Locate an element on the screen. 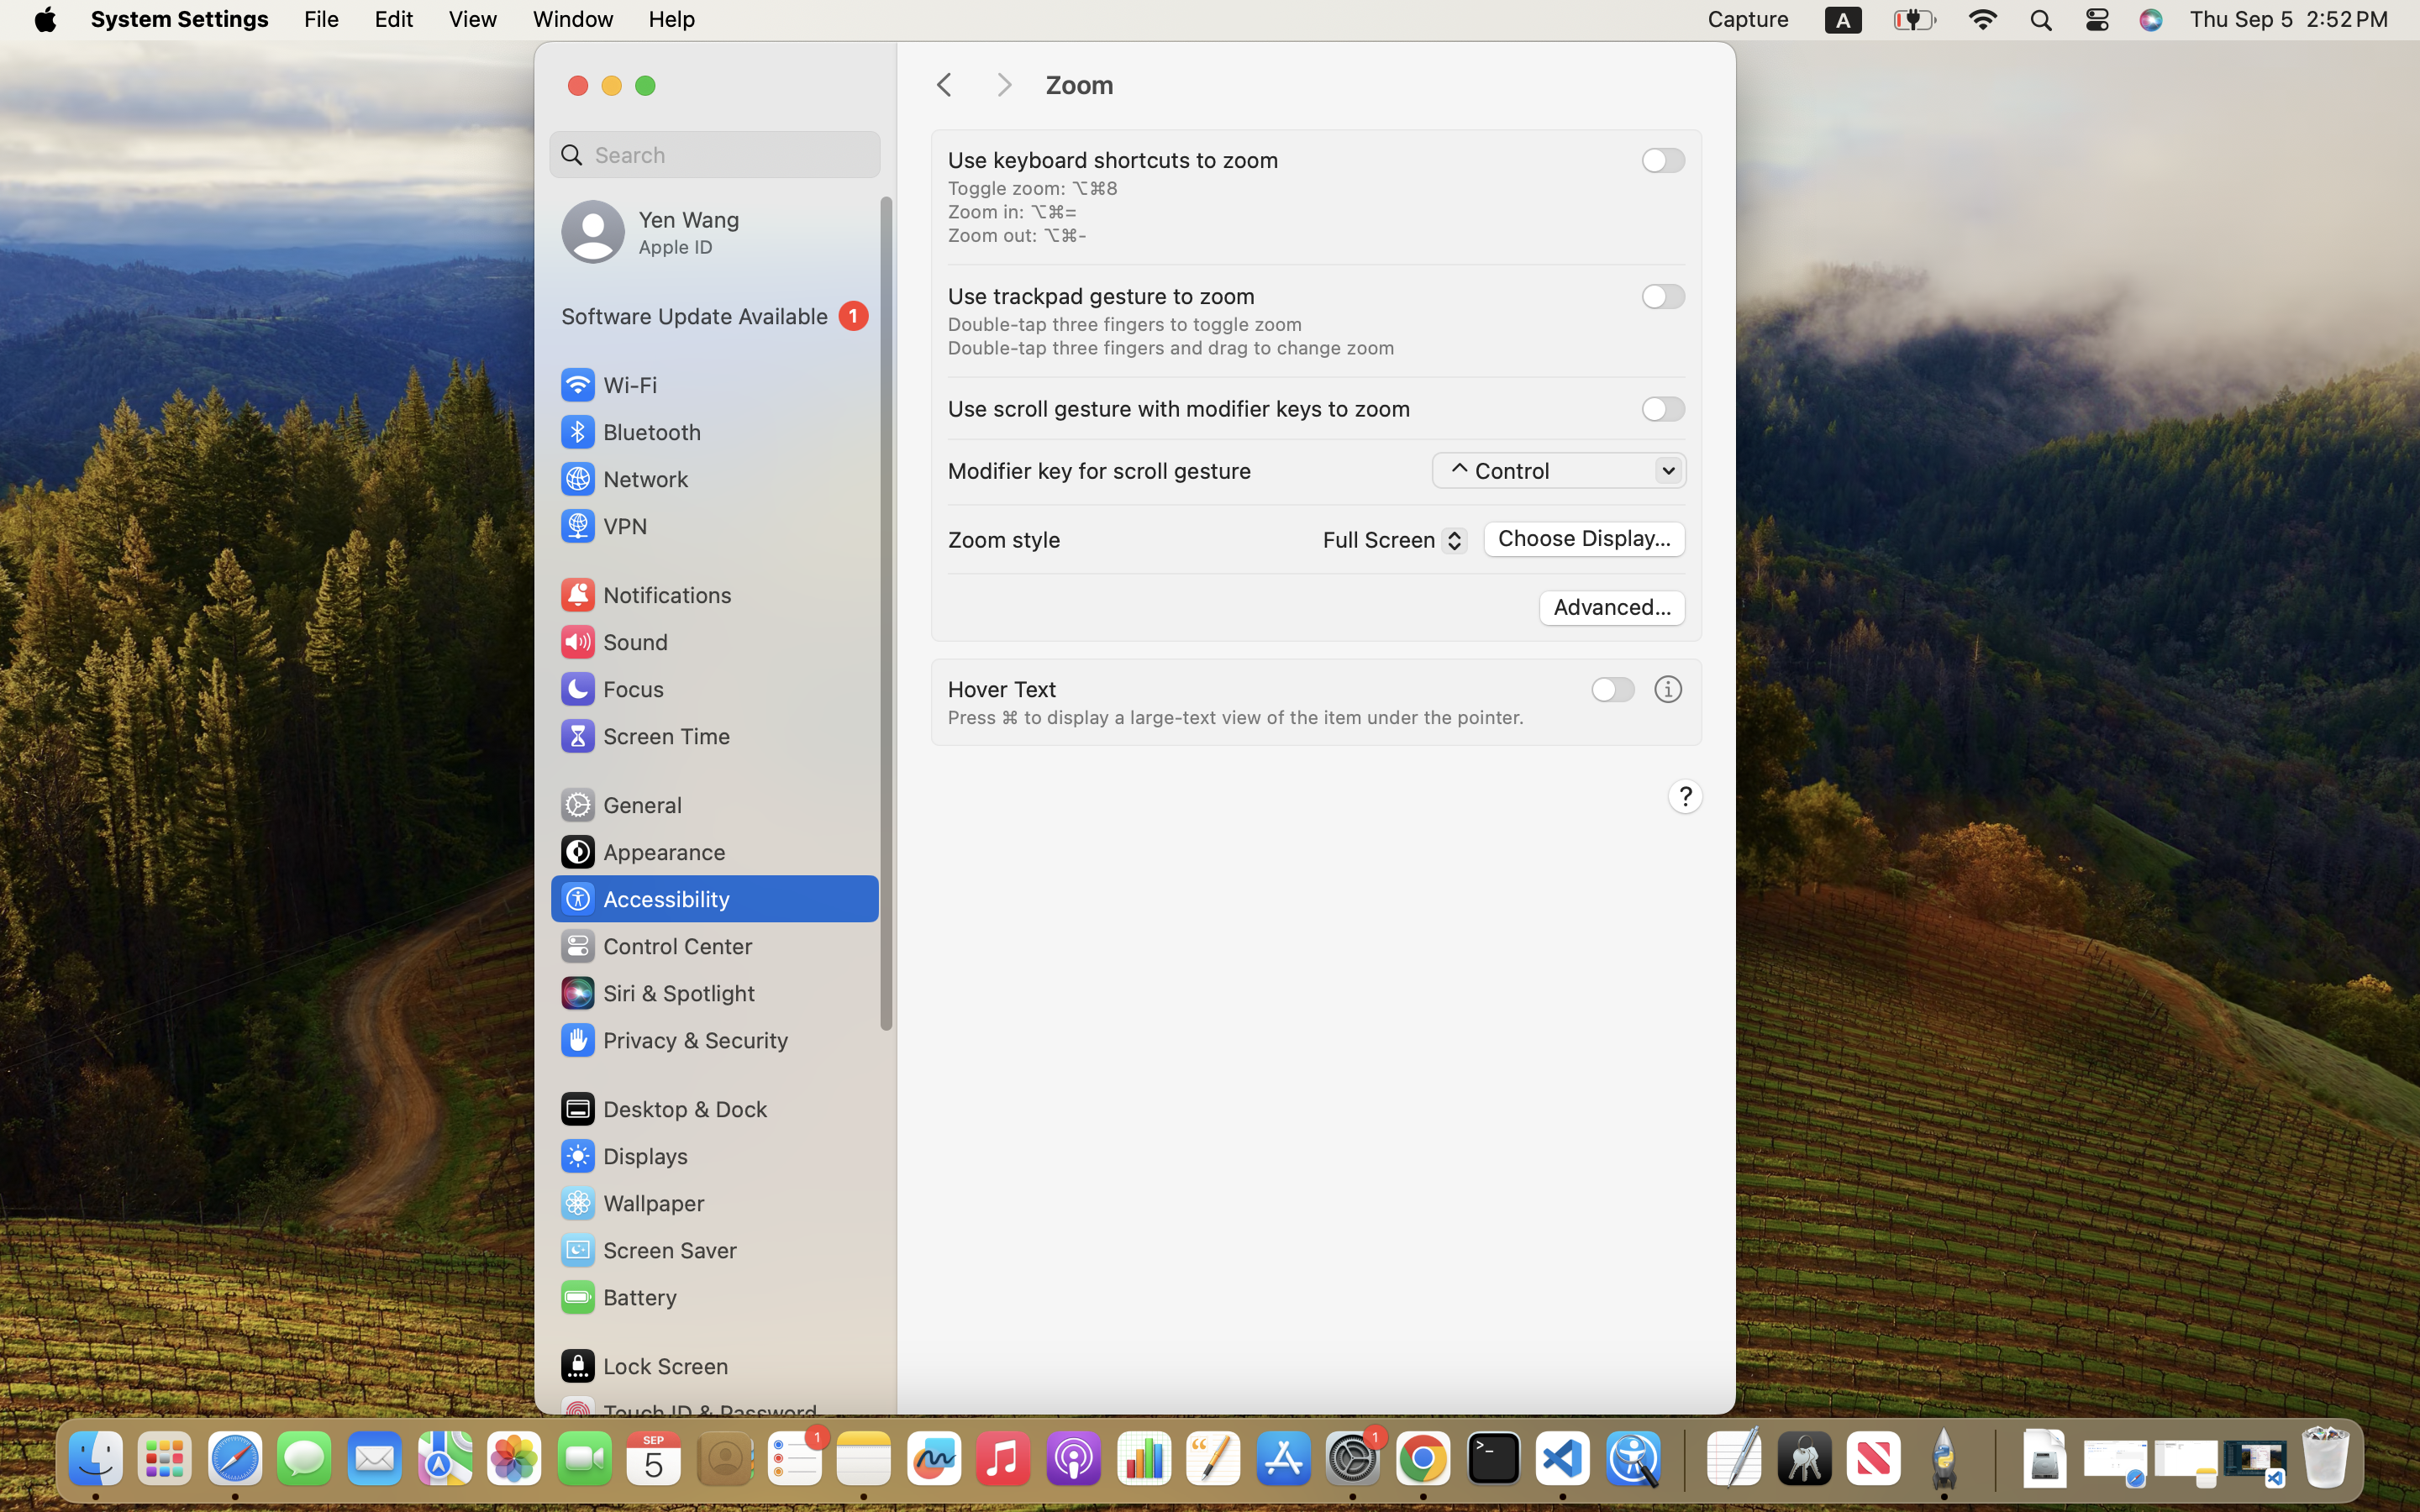  Network is located at coordinates (623, 479).